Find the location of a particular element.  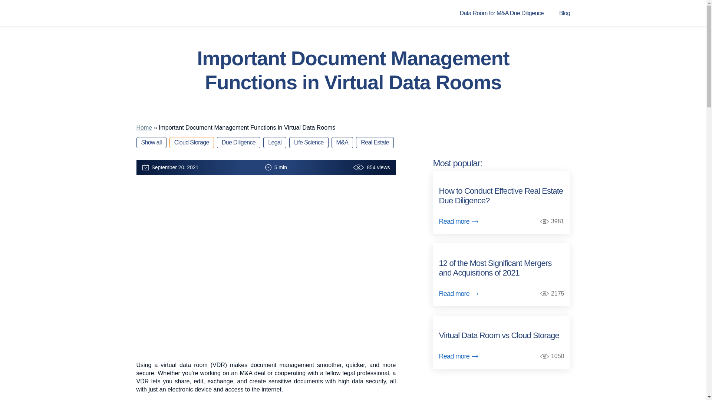

Legal is located at coordinates (274, 142).